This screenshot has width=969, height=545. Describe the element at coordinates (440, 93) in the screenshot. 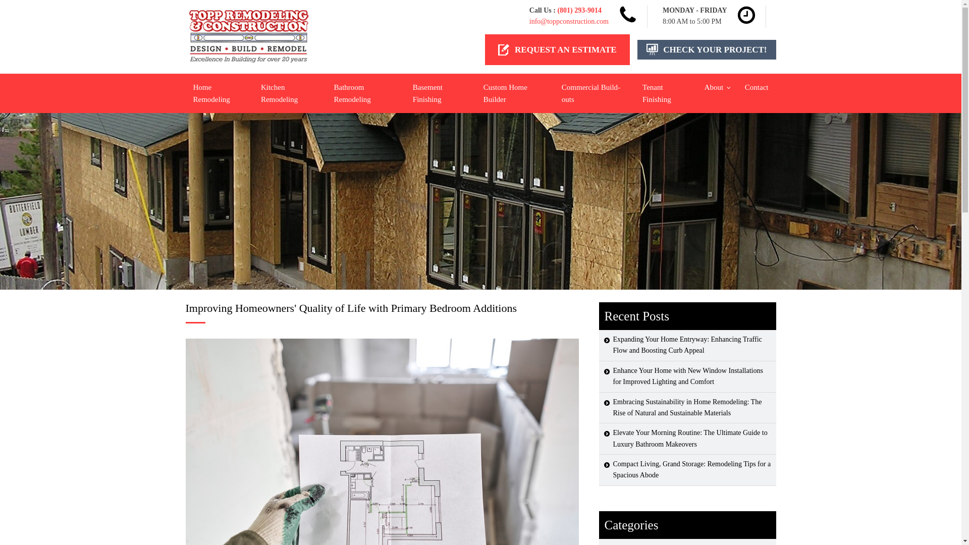

I see `Basement Finishing` at that location.